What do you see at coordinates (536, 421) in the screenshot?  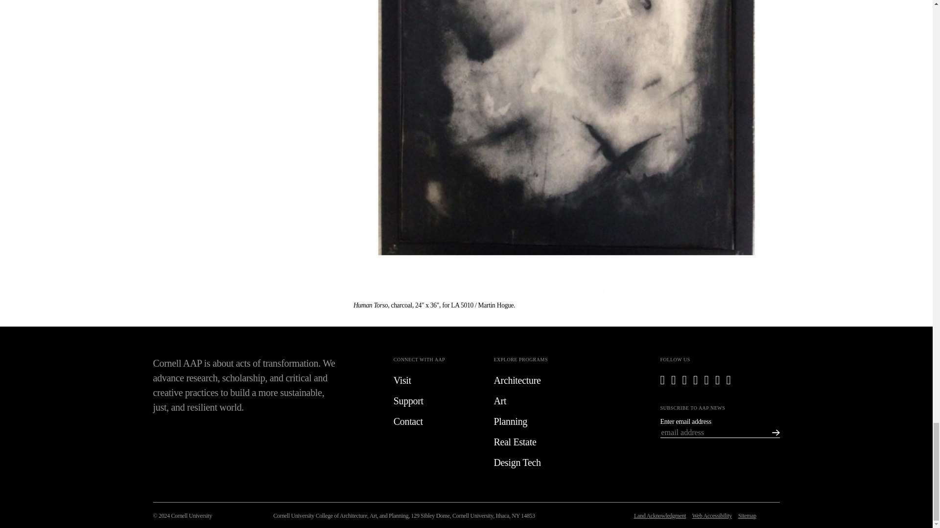 I see `Planning` at bounding box center [536, 421].